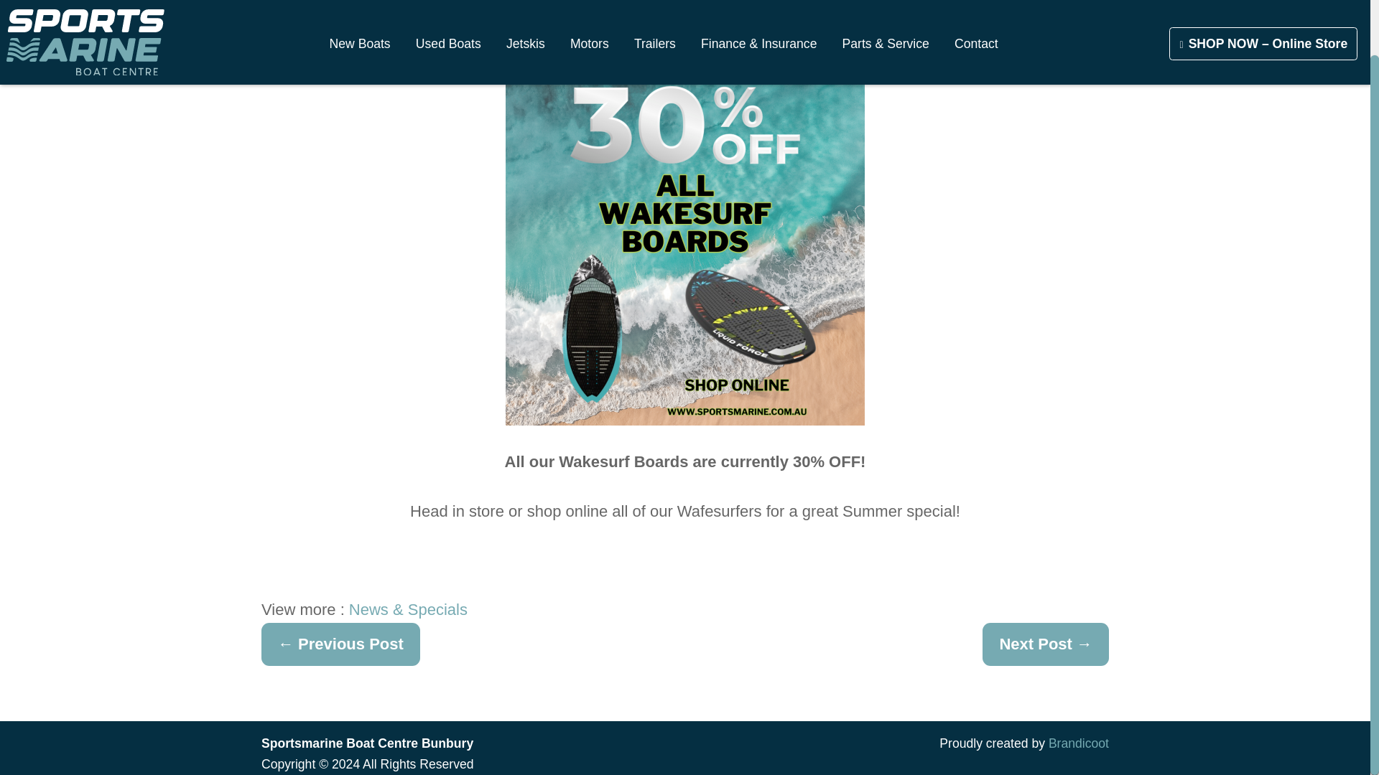 This screenshot has height=775, width=1379. Describe the element at coordinates (85, 21) in the screenshot. I see `Home` at that location.